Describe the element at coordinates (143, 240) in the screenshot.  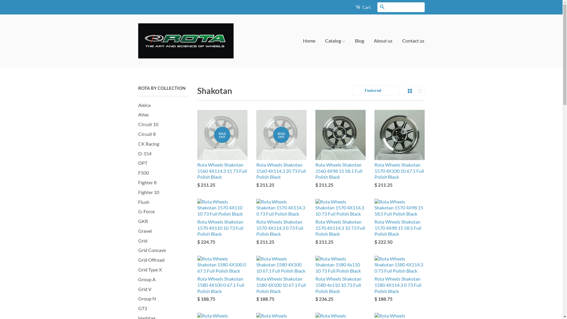
I see `Grid` at that location.